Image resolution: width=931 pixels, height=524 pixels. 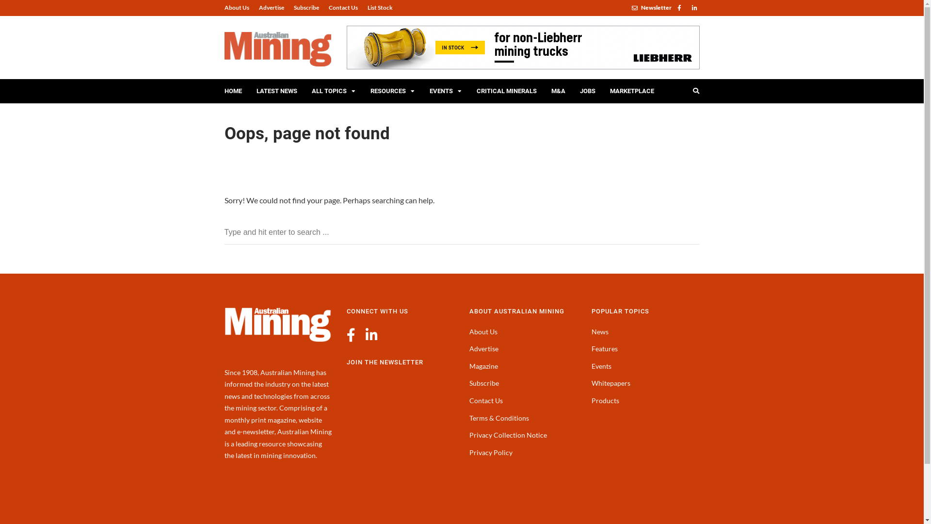 I want to click on EVENTS, so click(x=445, y=91).